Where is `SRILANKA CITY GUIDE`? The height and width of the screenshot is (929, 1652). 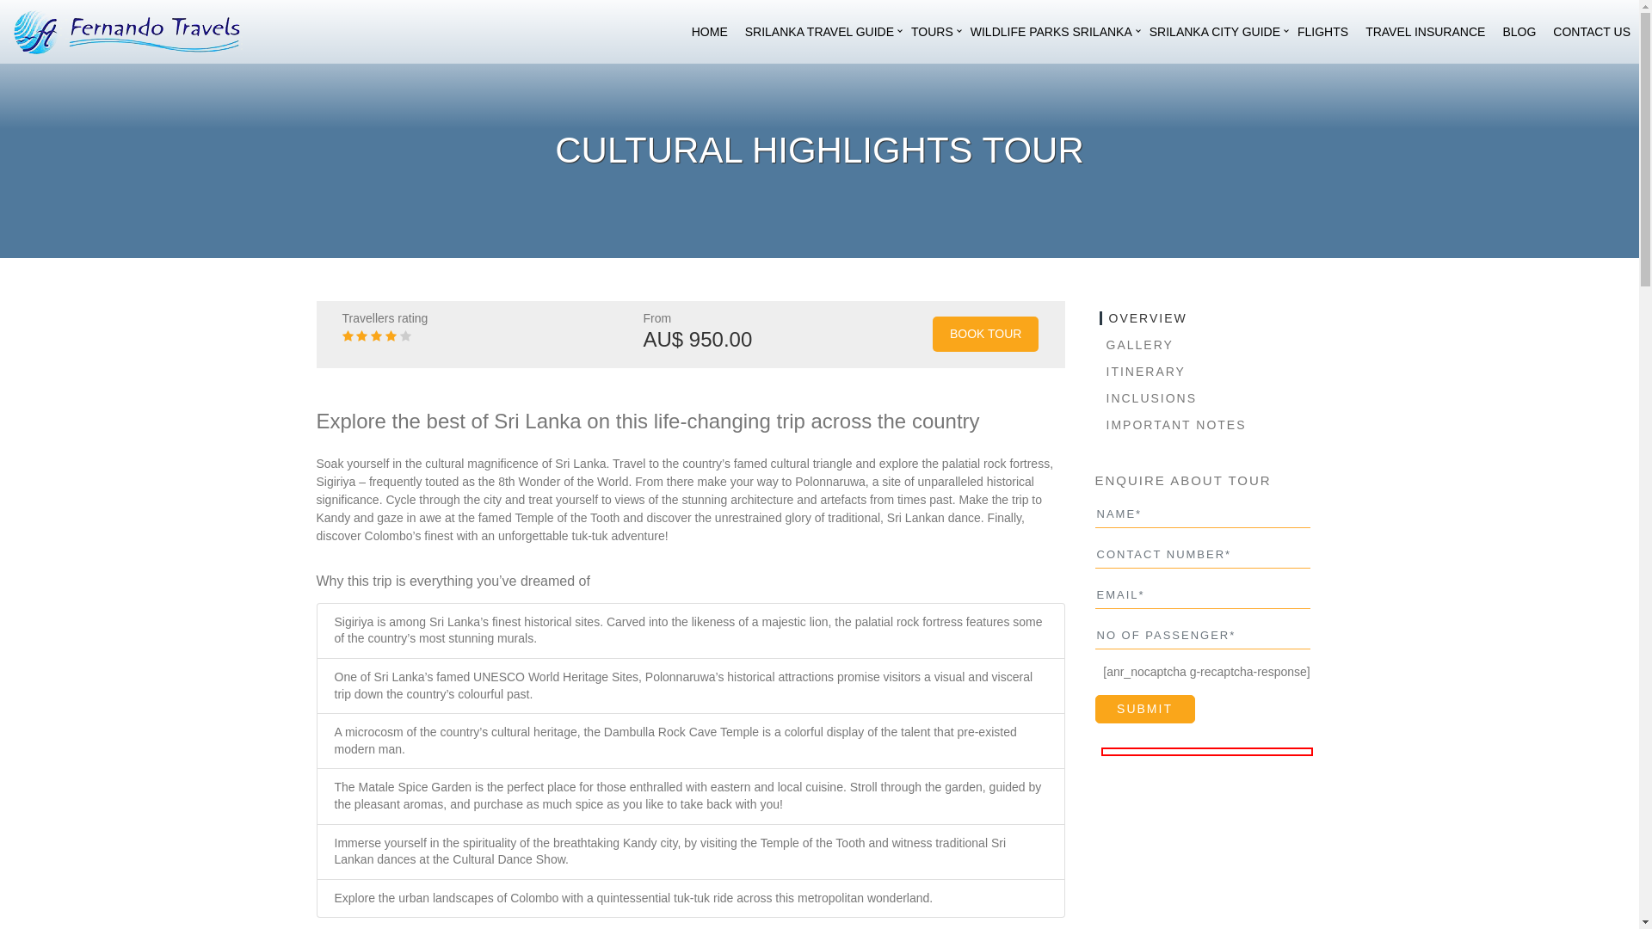
SRILANKA CITY GUIDE is located at coordinates (1215, 32).